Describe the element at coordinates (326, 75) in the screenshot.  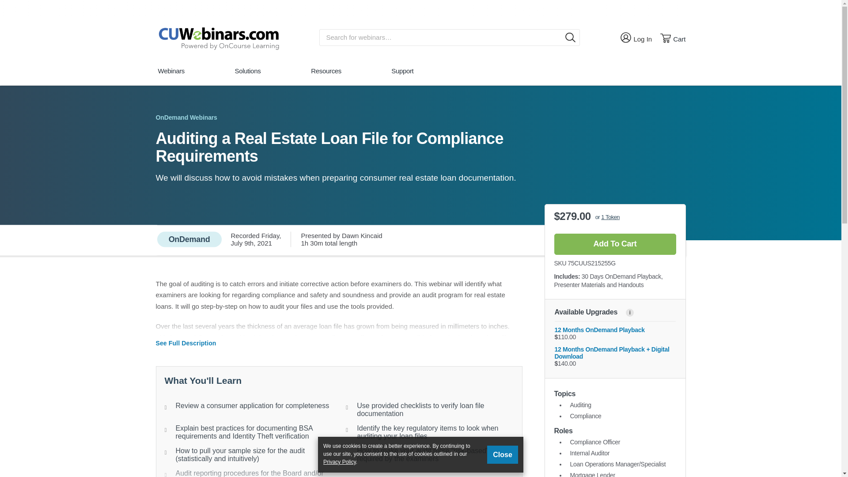
I see `Resources` at that location.